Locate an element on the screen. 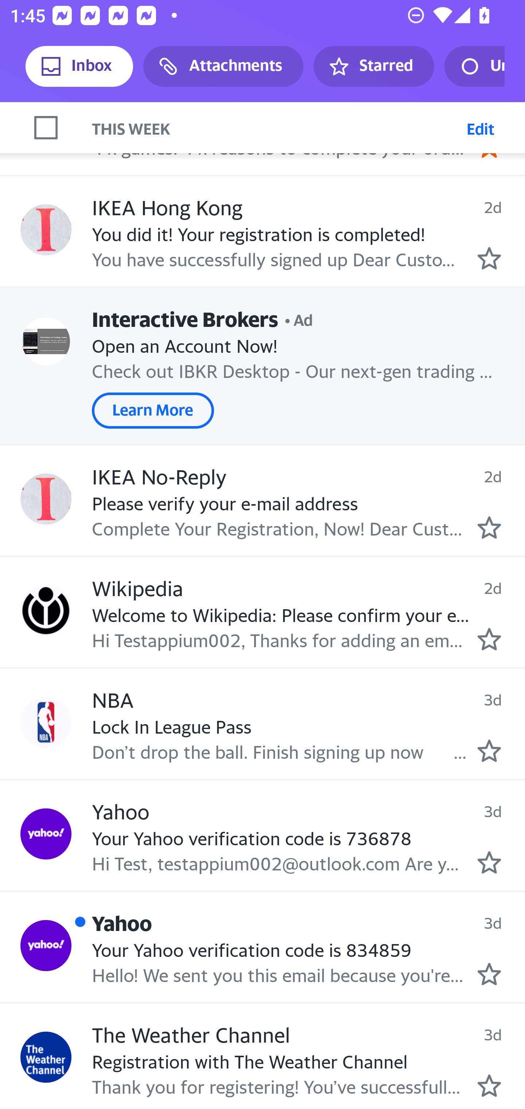 The width and height of the screenshot is (525, 1109). Profile
NBA is located at coordinates (46, 722).